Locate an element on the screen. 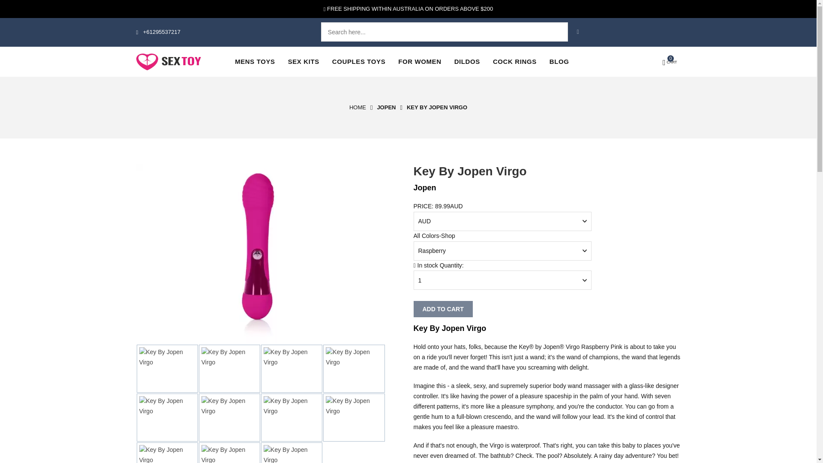  FOR WOMEN is located at coordinates (419, 61).